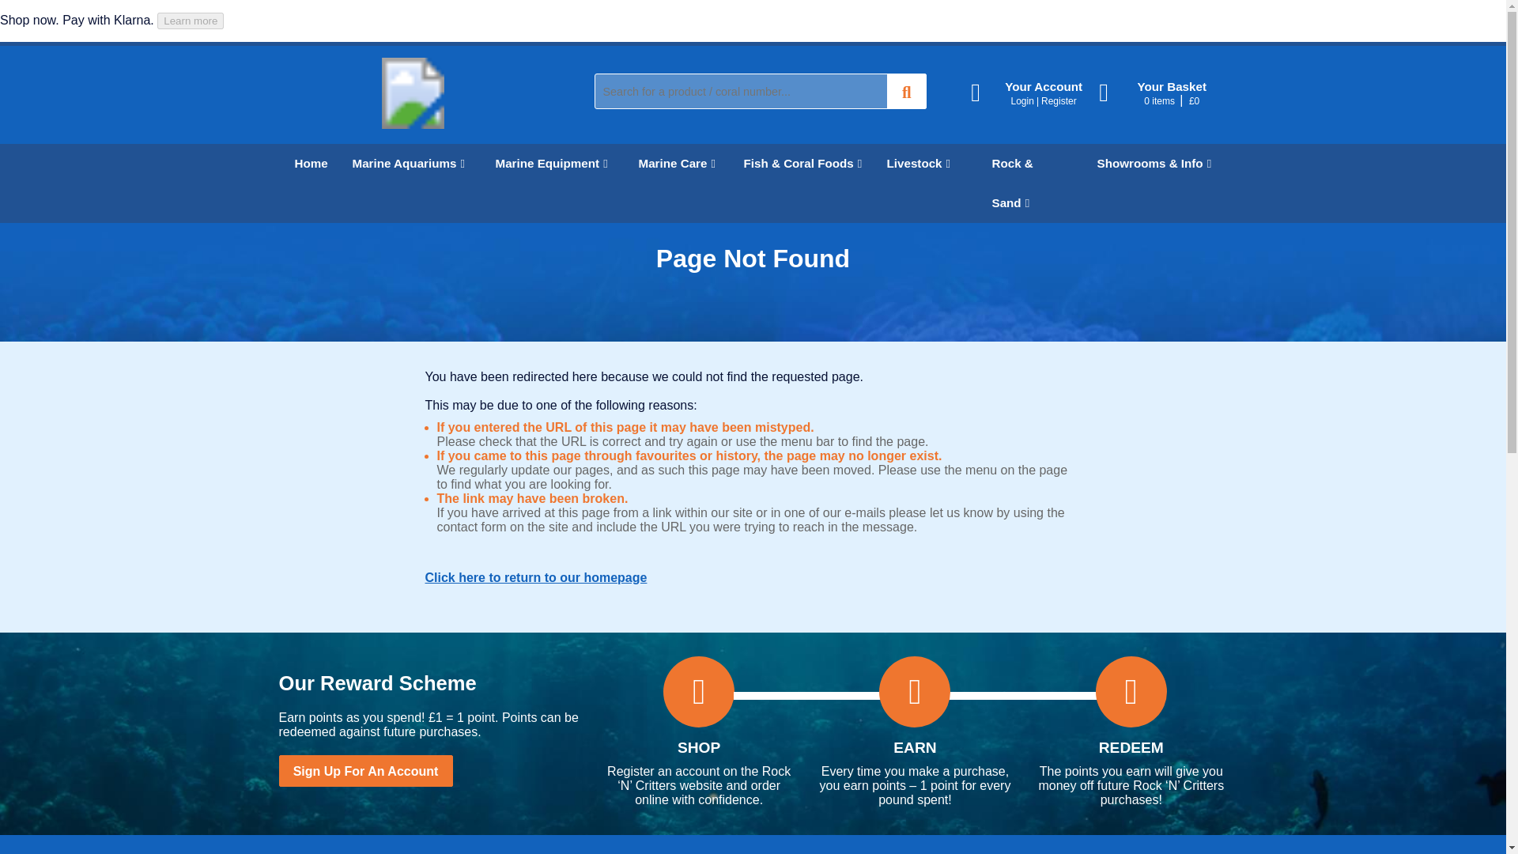 The height and width of the screenshot is (854, 1518). What do you see at coordinates (1021, 101) in the screenshot?
I see `Login` at bounding box center [1021, 101].